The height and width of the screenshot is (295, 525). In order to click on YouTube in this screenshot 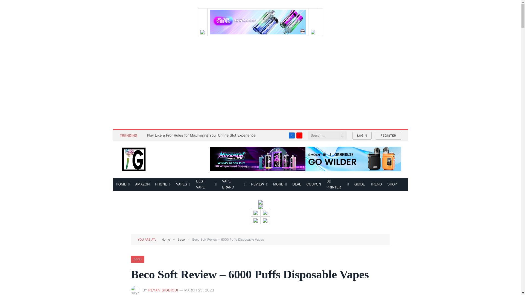, I will do `click(299, 135)`.